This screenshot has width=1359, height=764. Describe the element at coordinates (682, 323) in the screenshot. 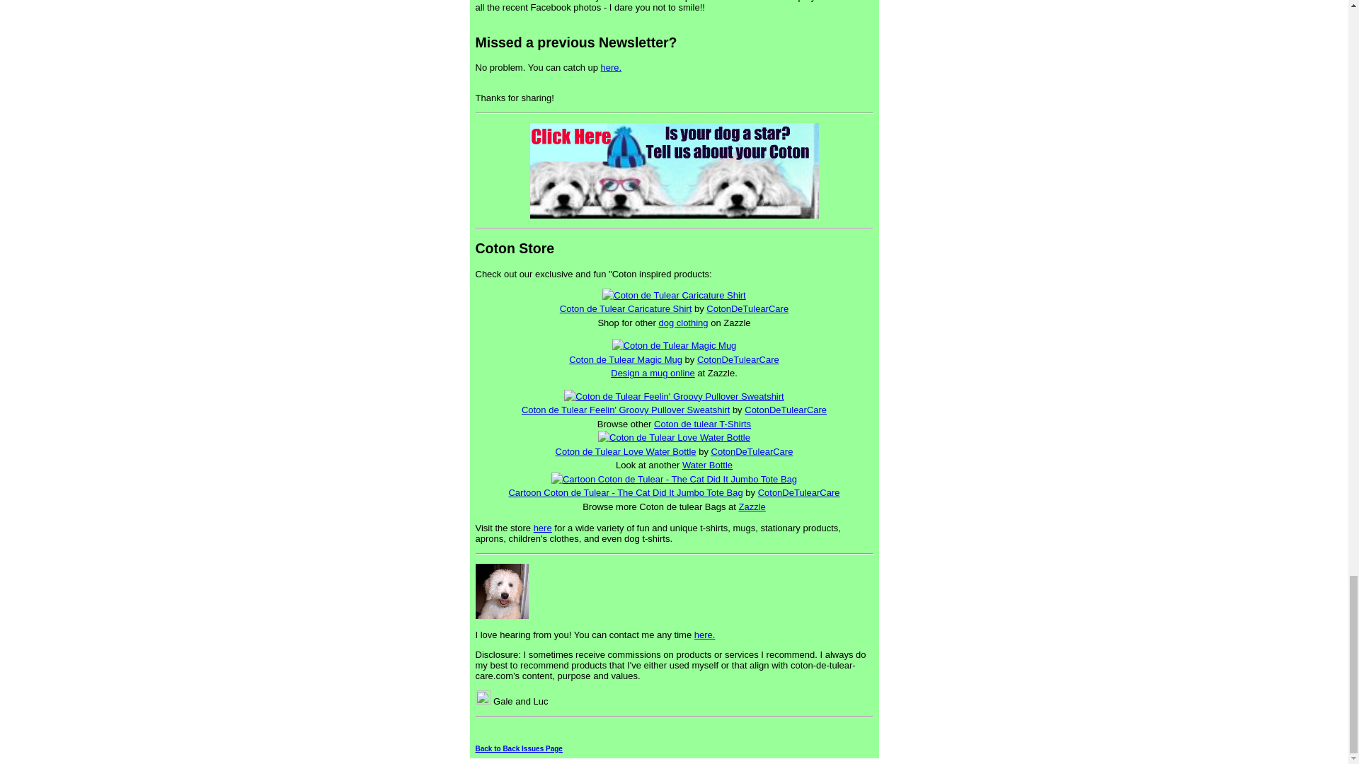

I see `dog clothing` at that location.